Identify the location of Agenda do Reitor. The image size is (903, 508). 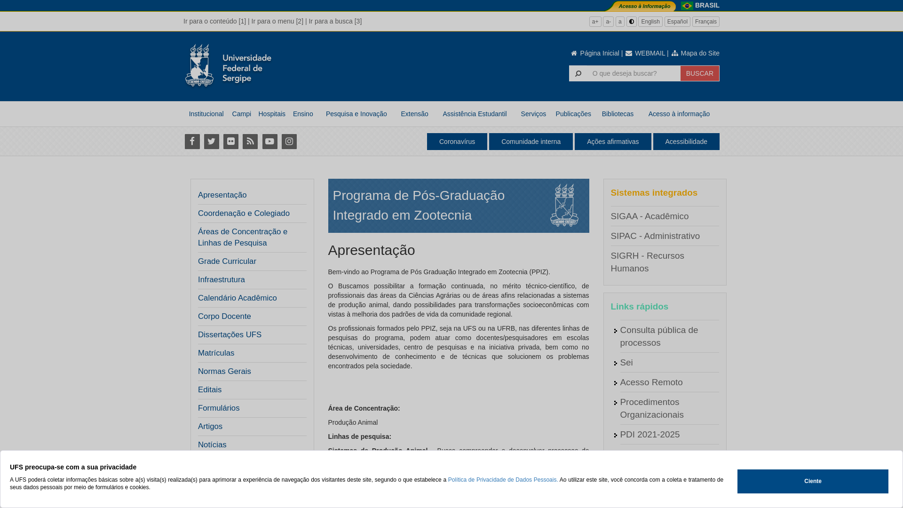
(655, 454).